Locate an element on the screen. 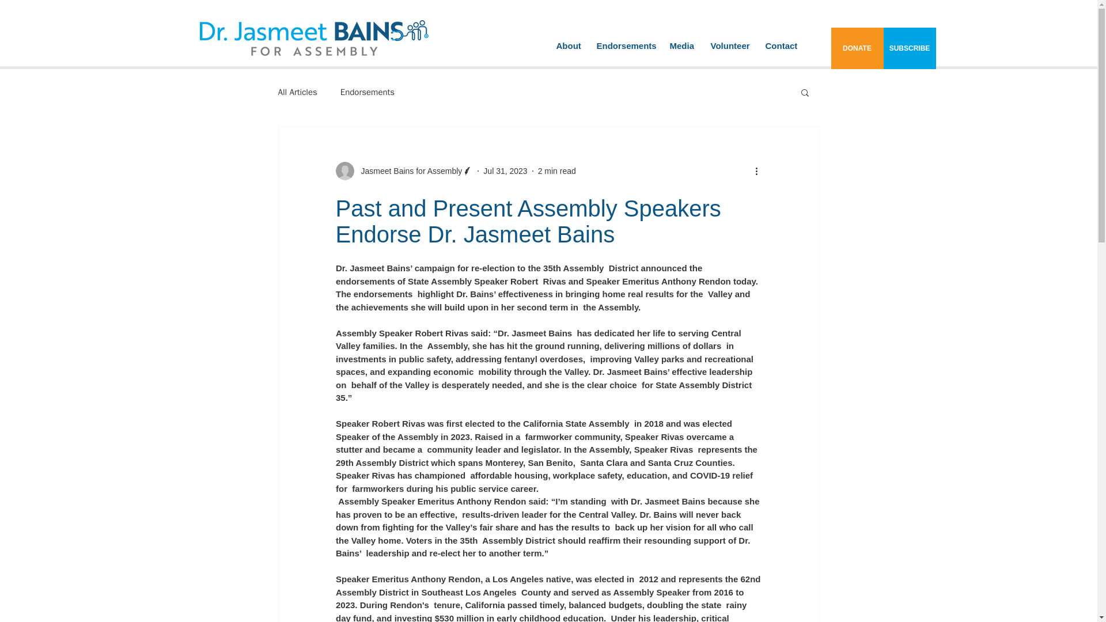 The width and height of the screenshot is (1106, 622). Volunteer is located at coordinates (729, 45).